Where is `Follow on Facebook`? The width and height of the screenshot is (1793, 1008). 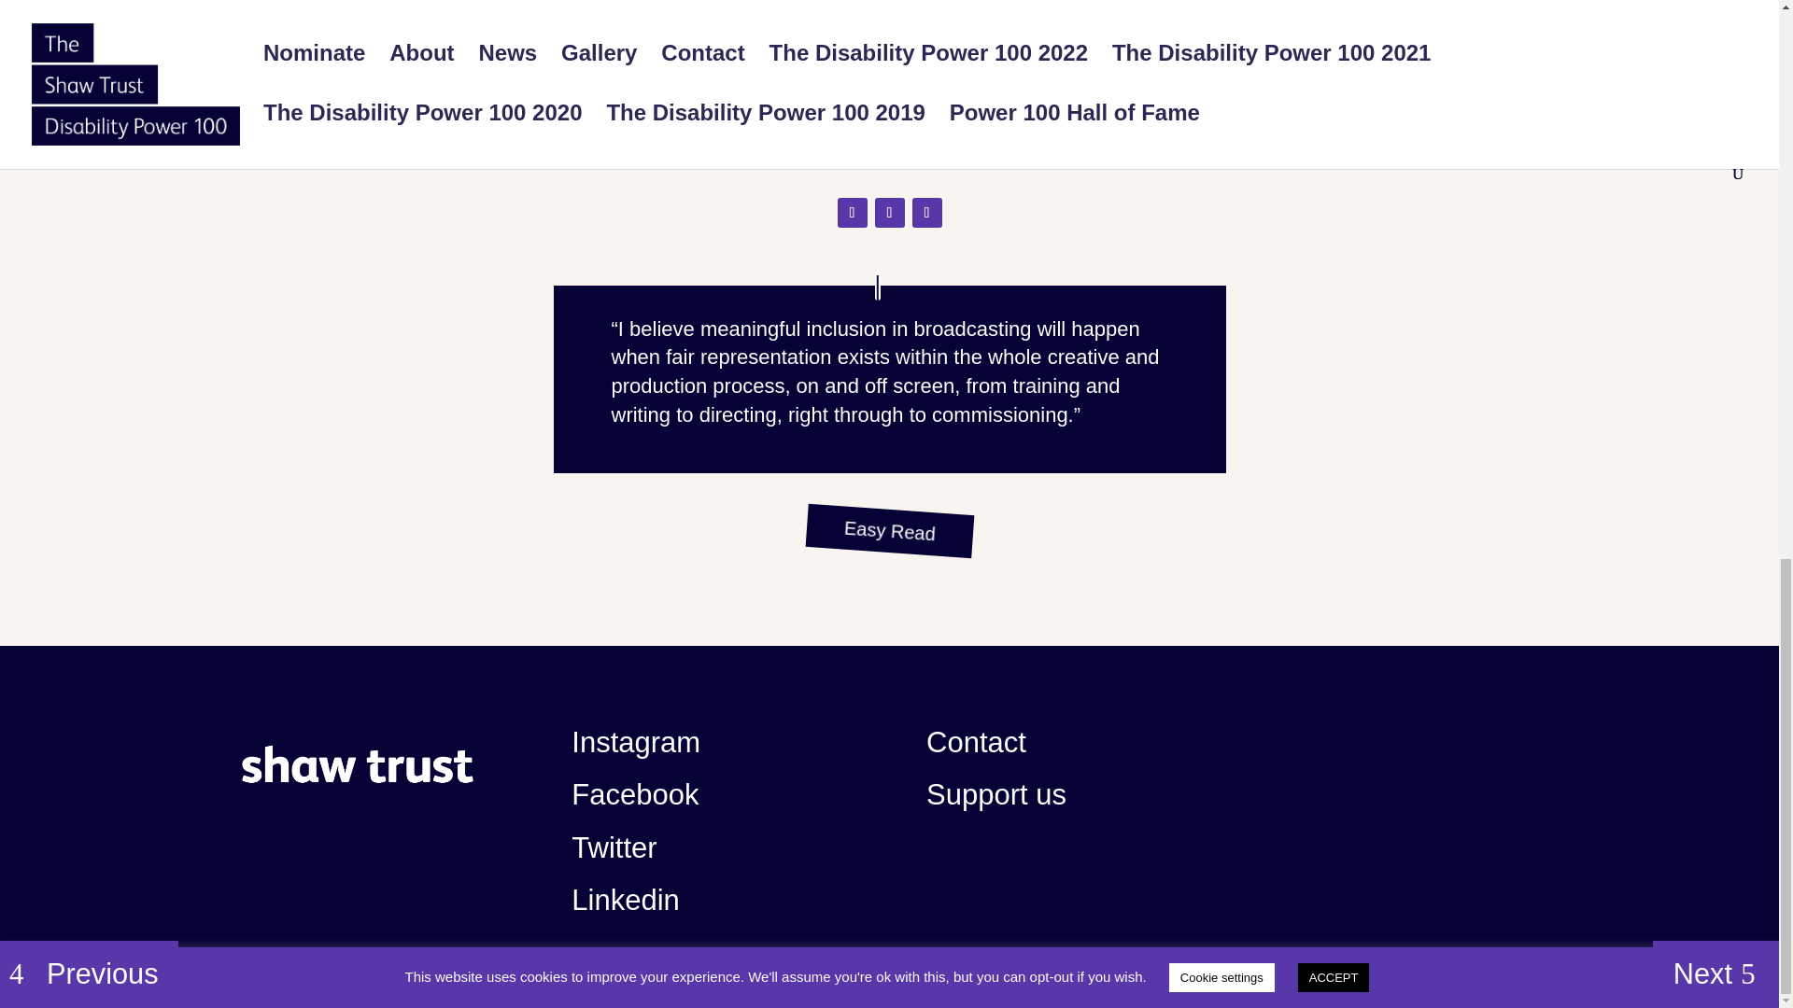 Follow on Facebook is located at coordinates (926, 213).